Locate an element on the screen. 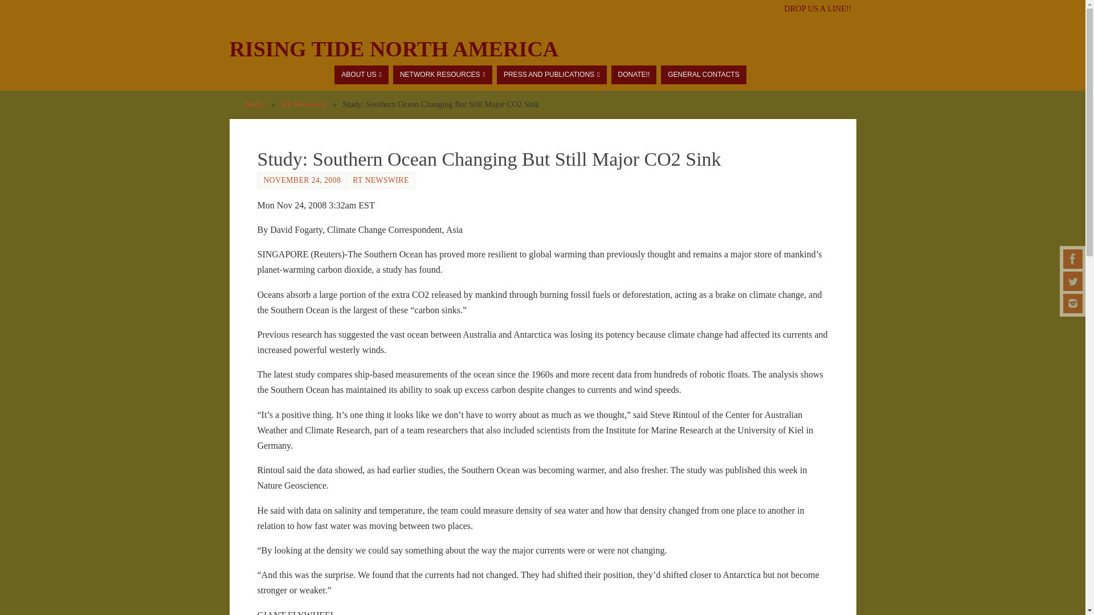 The height and width of the screenshot is (615, 1094). RT NEWSWIRE is located at coordinates (380, 180).